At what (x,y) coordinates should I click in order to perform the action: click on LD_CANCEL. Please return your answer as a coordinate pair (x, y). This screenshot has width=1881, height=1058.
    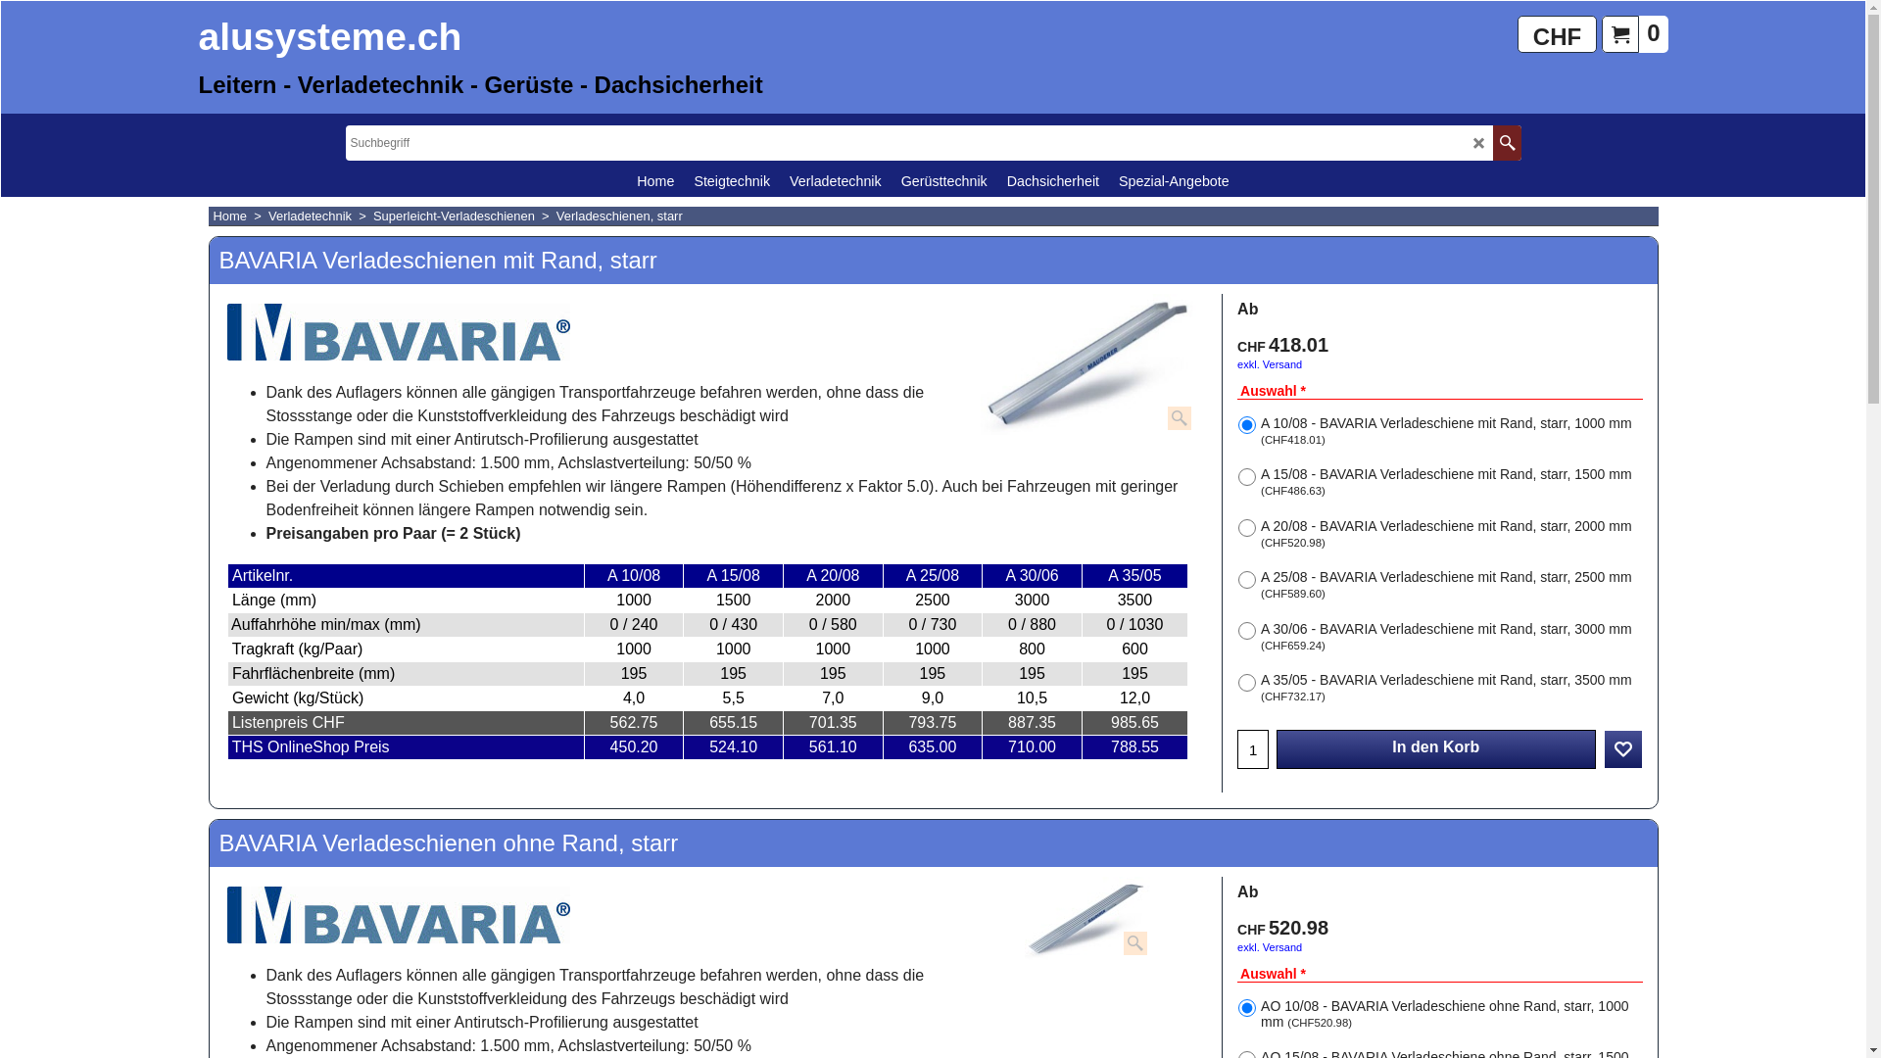
    Looking at the image, I should click on (1479, 143).